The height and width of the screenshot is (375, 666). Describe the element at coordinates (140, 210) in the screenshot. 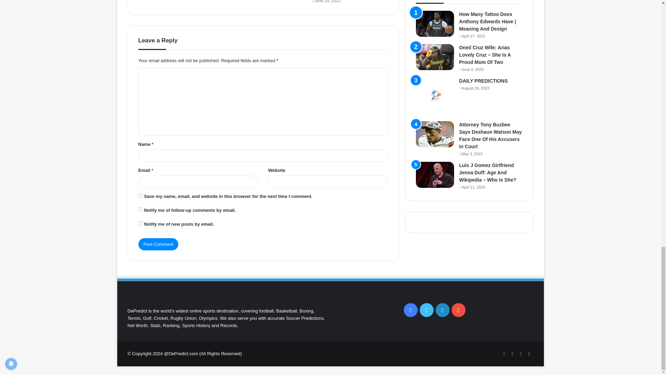

I see `subscribe` at that location.